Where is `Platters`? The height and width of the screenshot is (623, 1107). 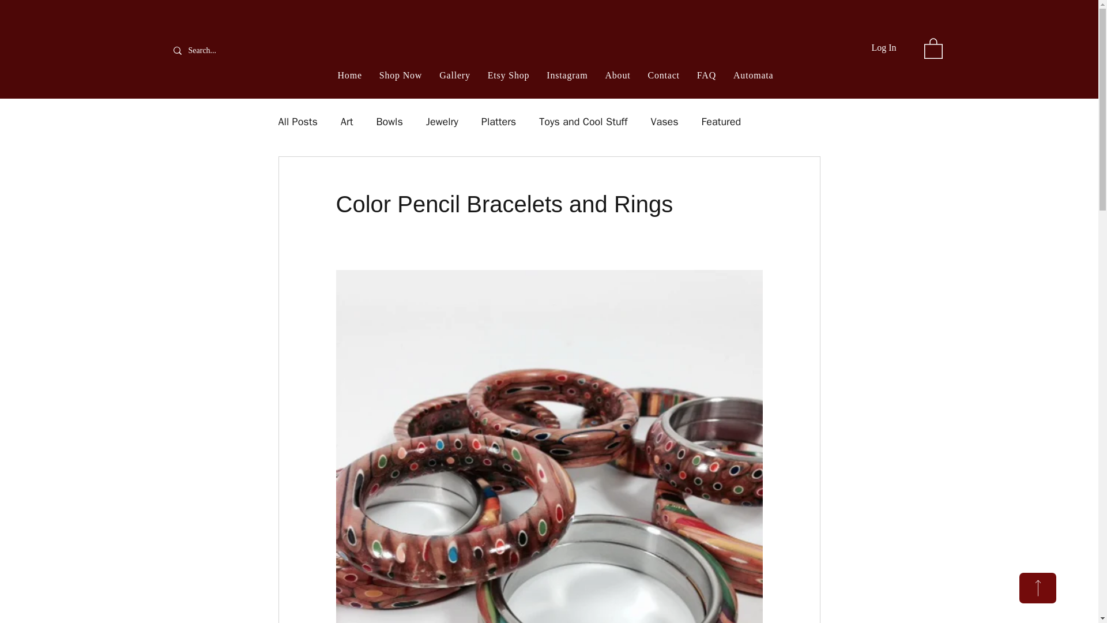 Platters is located at coordinates (498, 121).